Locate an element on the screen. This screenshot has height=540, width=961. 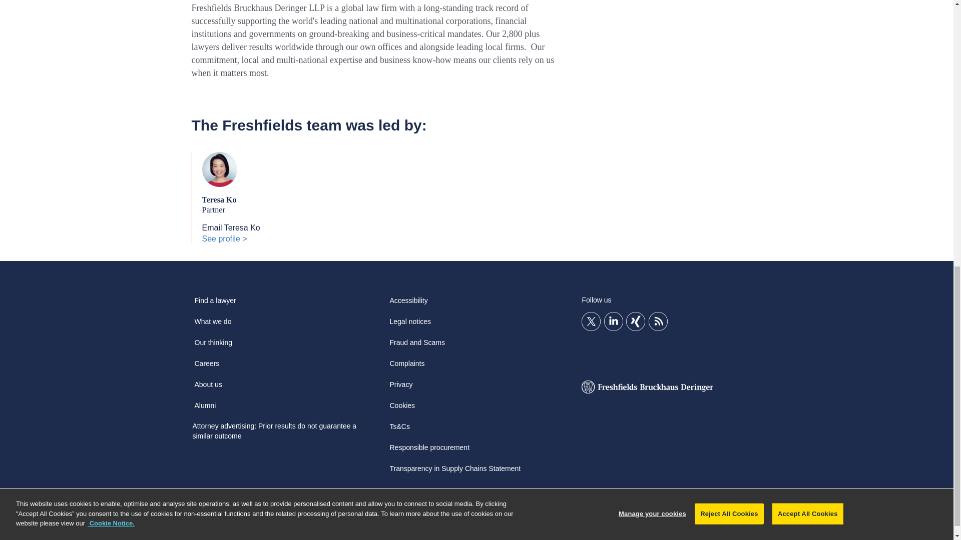
Fraud and Scams is located at coordinates (416, 345).